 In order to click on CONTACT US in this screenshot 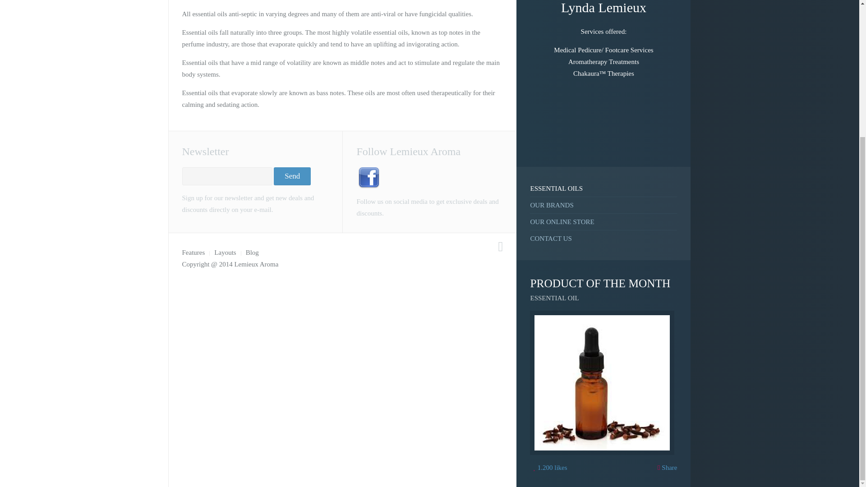, I will do `click(603, 238)`.